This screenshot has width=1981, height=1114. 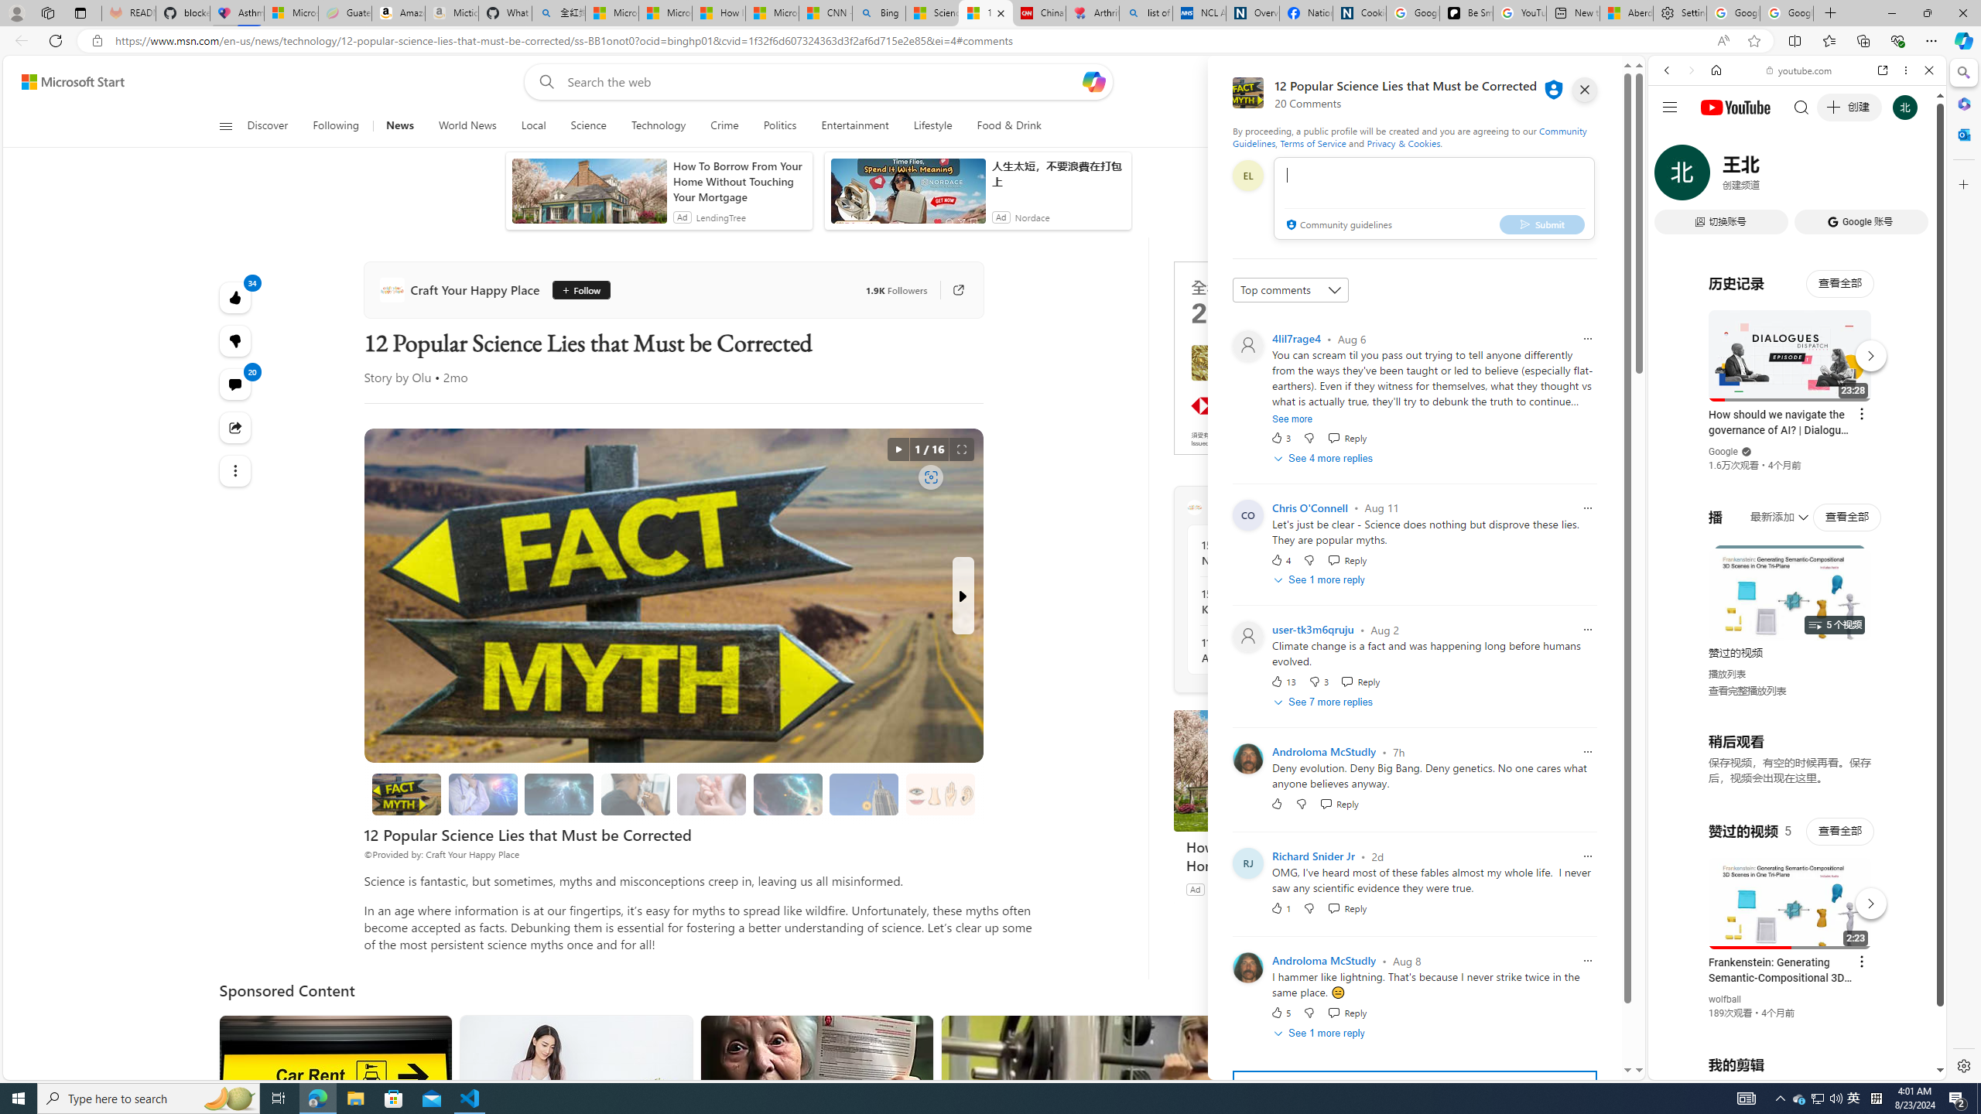 I want to click on Share this story, so click(x=235, y=427).